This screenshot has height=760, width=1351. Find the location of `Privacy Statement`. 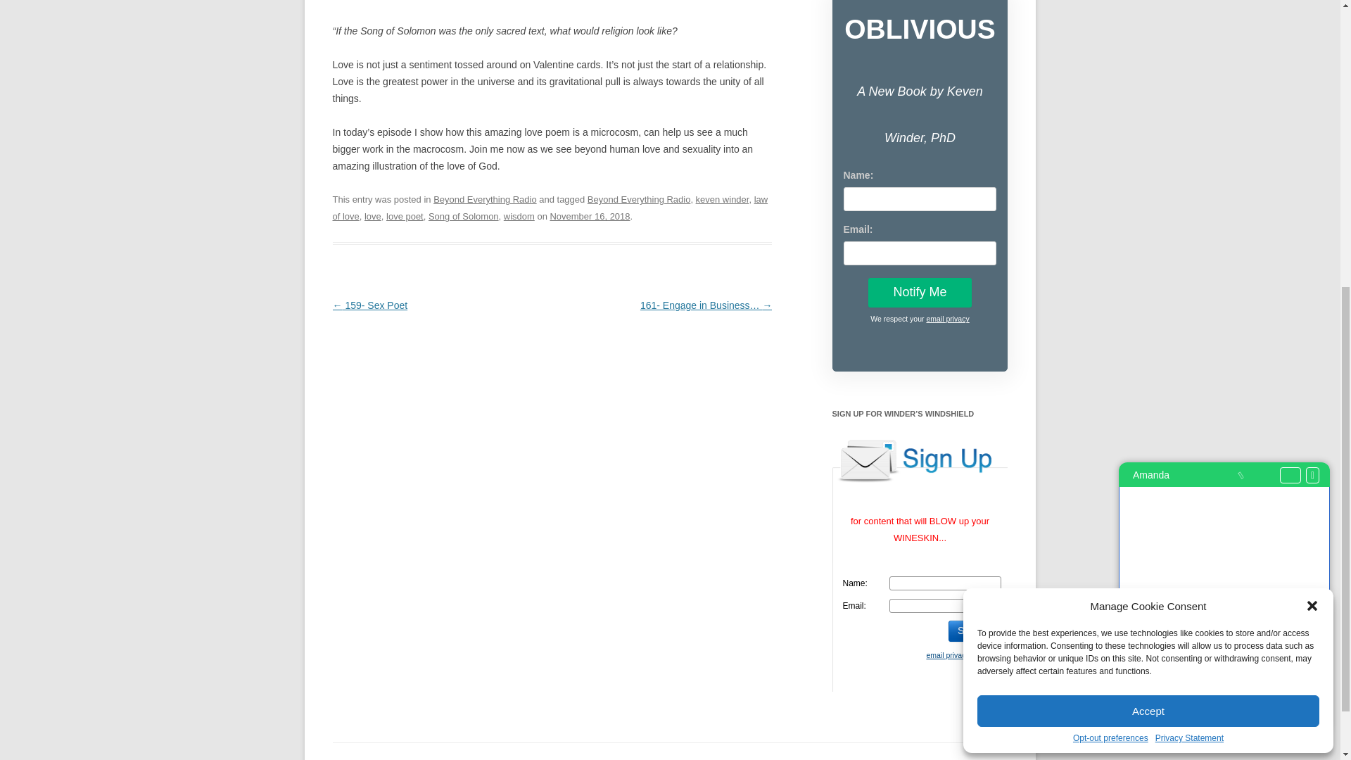

Privacy Statement is located at coordinates (1189, 243).